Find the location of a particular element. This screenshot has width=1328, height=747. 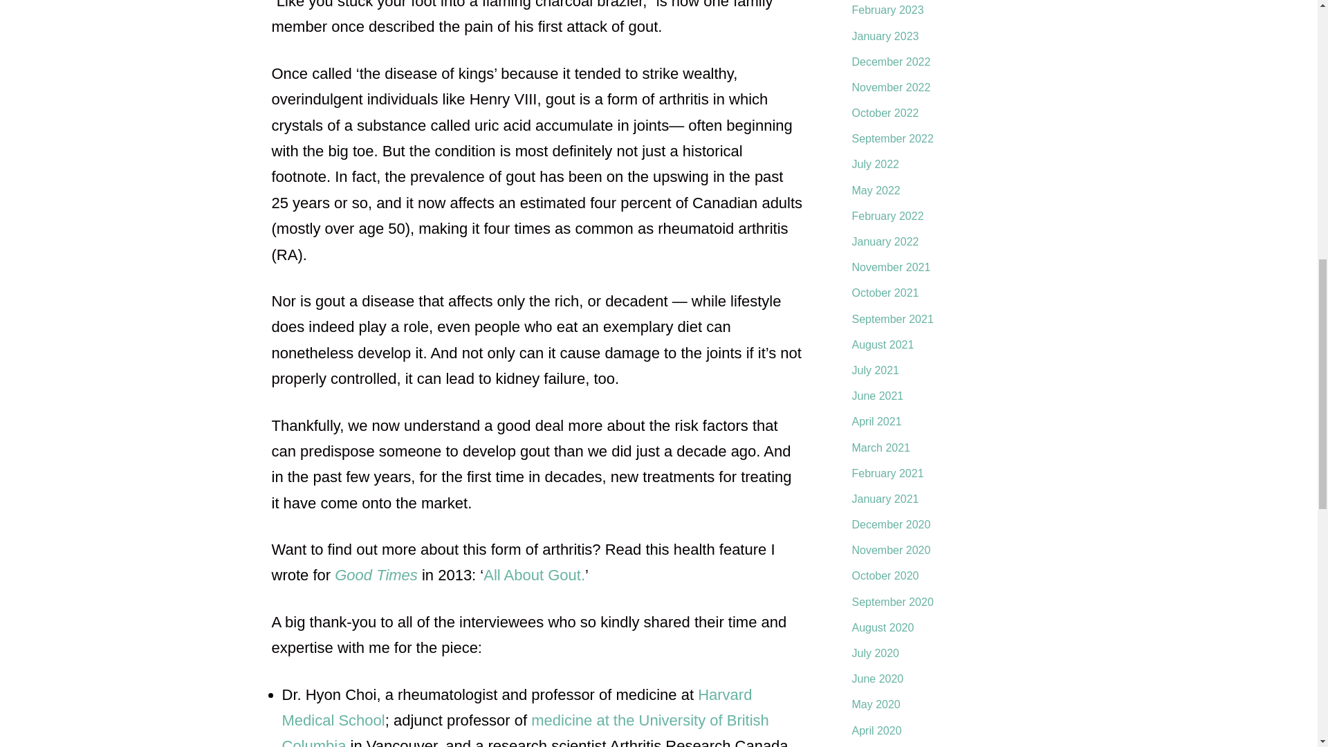

Harvard Medical School is located at coordinates (517, 708).